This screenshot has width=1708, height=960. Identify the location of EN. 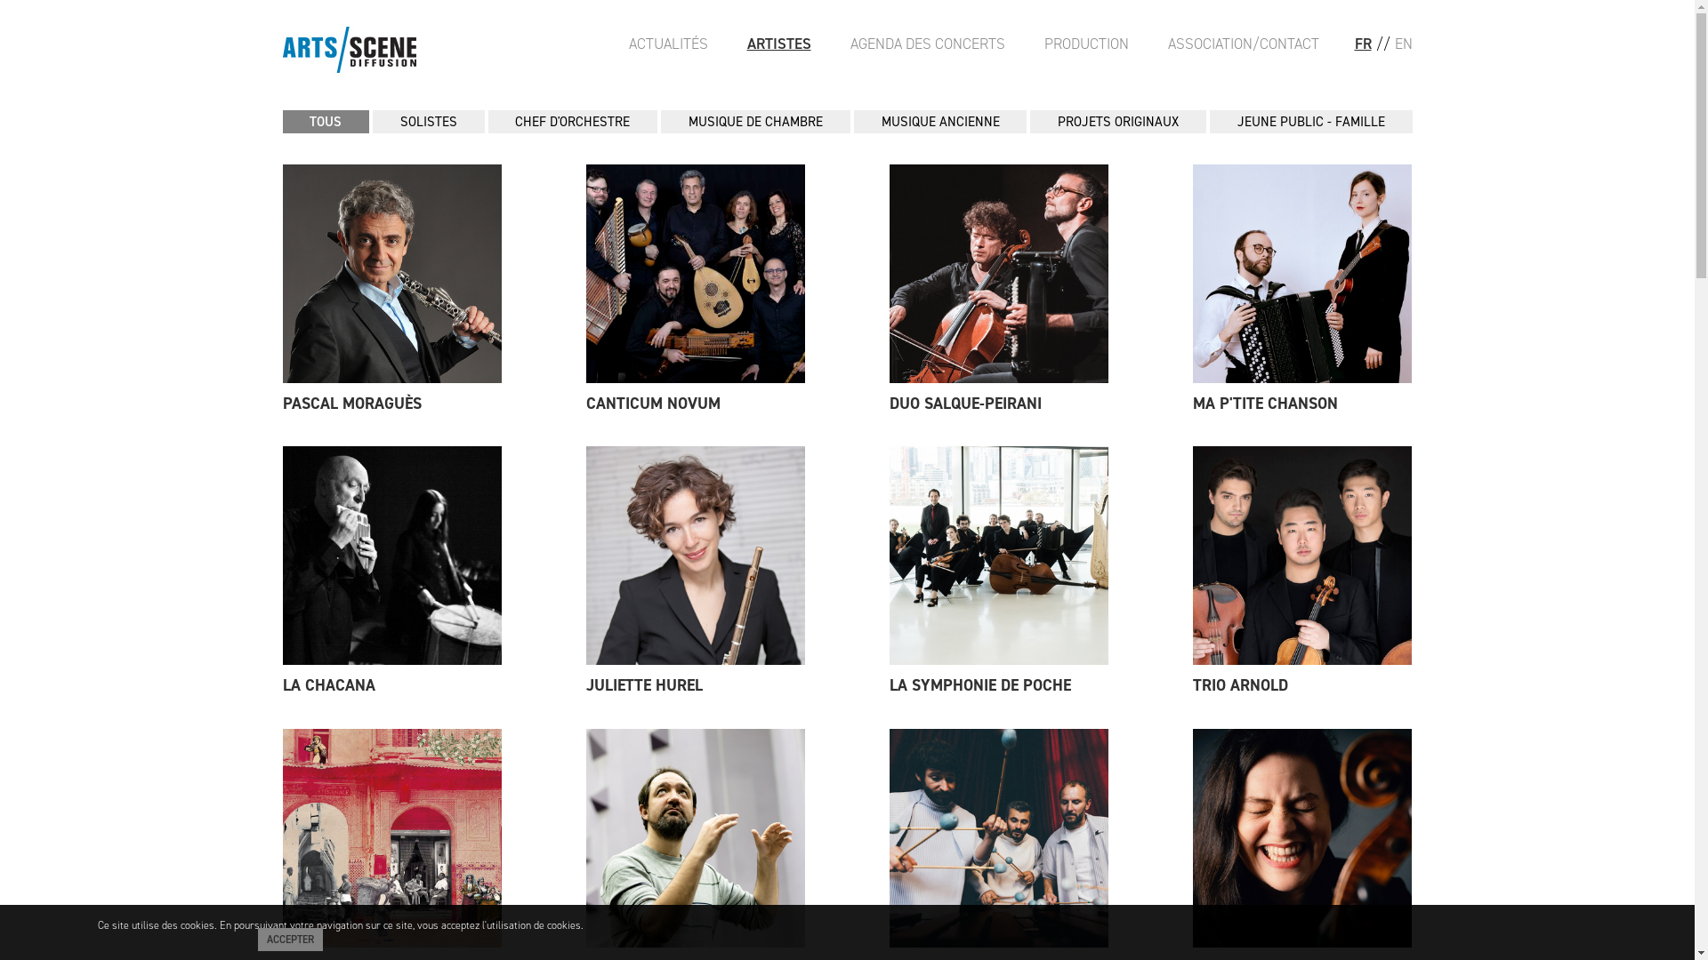
(1404, 44).